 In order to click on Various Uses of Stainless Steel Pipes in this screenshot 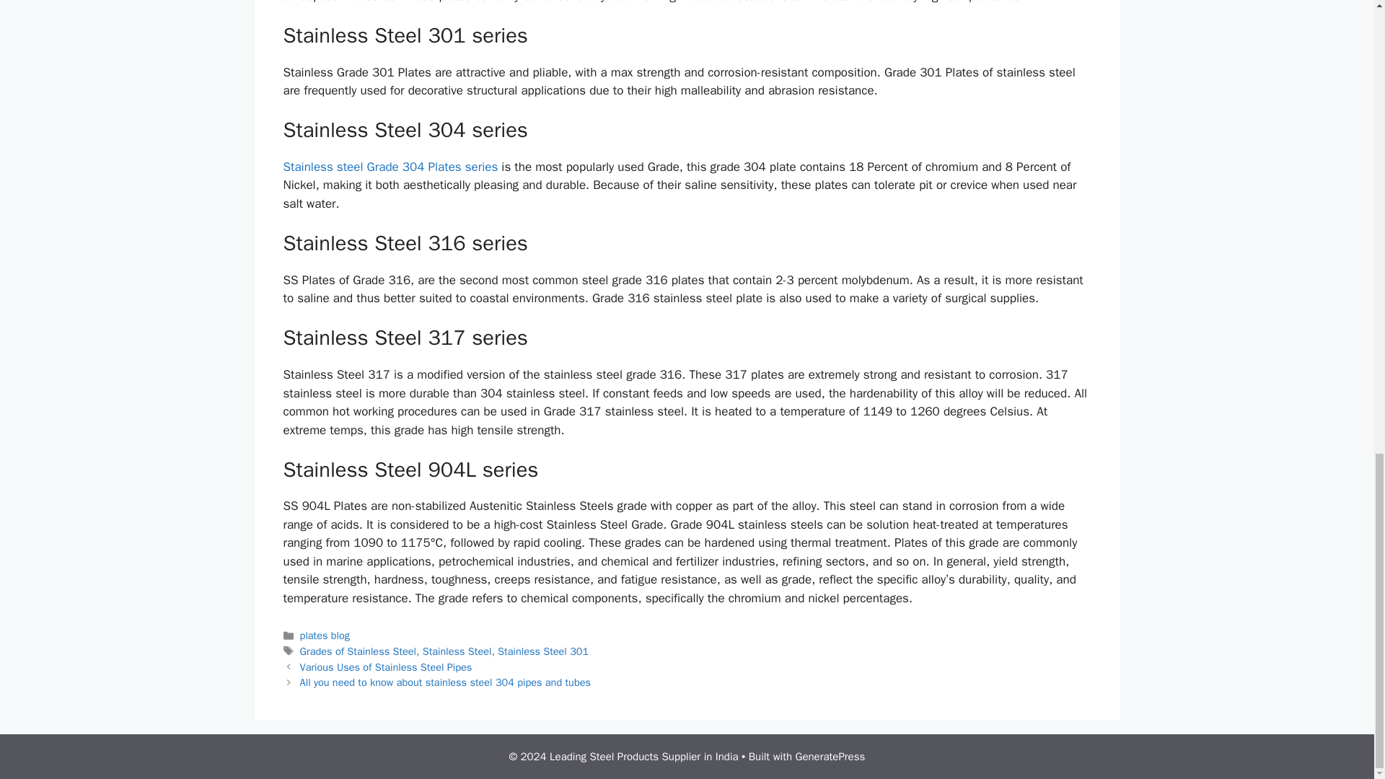, I will do `click(386, 666)`.